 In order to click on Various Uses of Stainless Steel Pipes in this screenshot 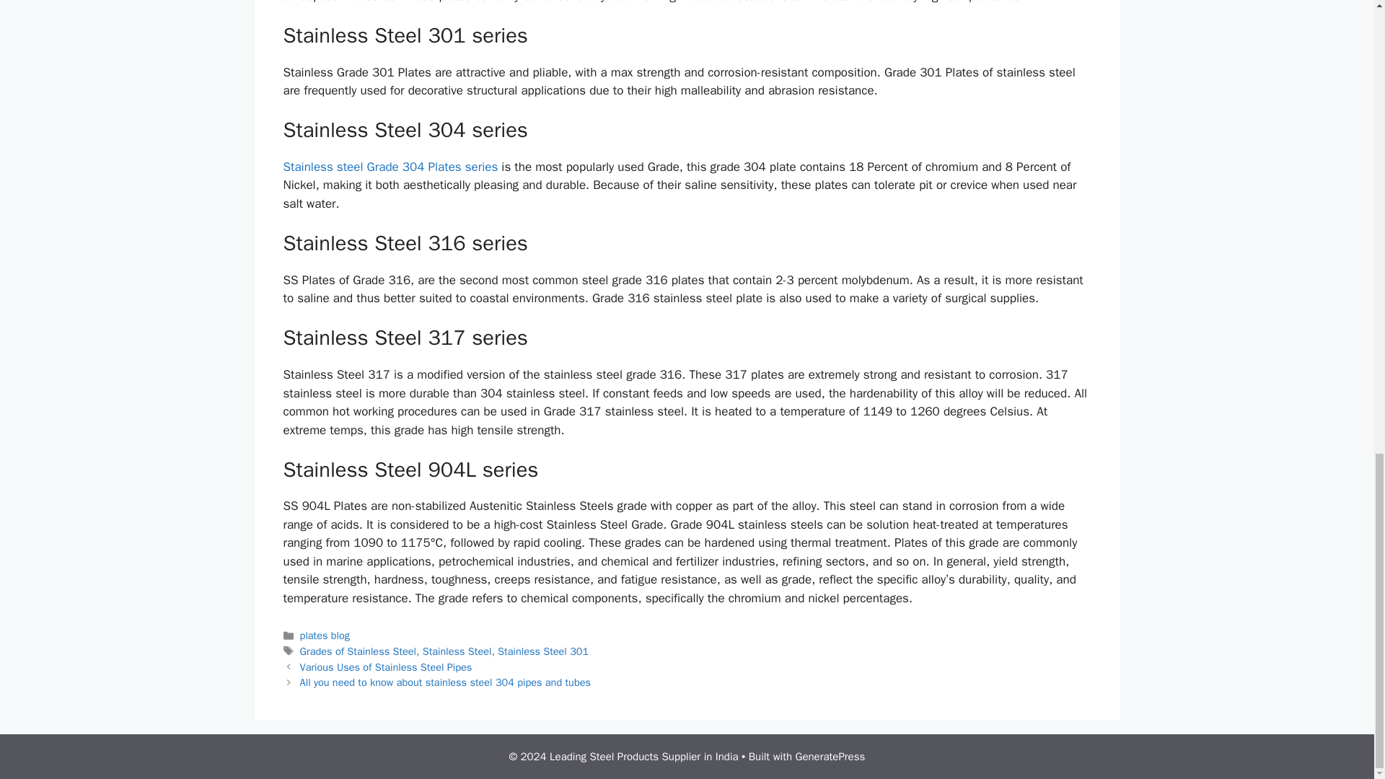, I will do `click(386, 666)`.